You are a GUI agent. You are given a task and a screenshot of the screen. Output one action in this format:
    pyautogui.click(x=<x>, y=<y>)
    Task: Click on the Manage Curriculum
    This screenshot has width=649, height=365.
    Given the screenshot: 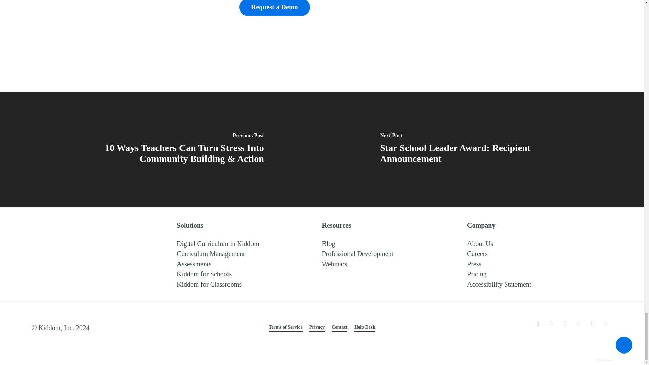 What is the action you would take?
    pyautogui.click(x=218, y=243)
    